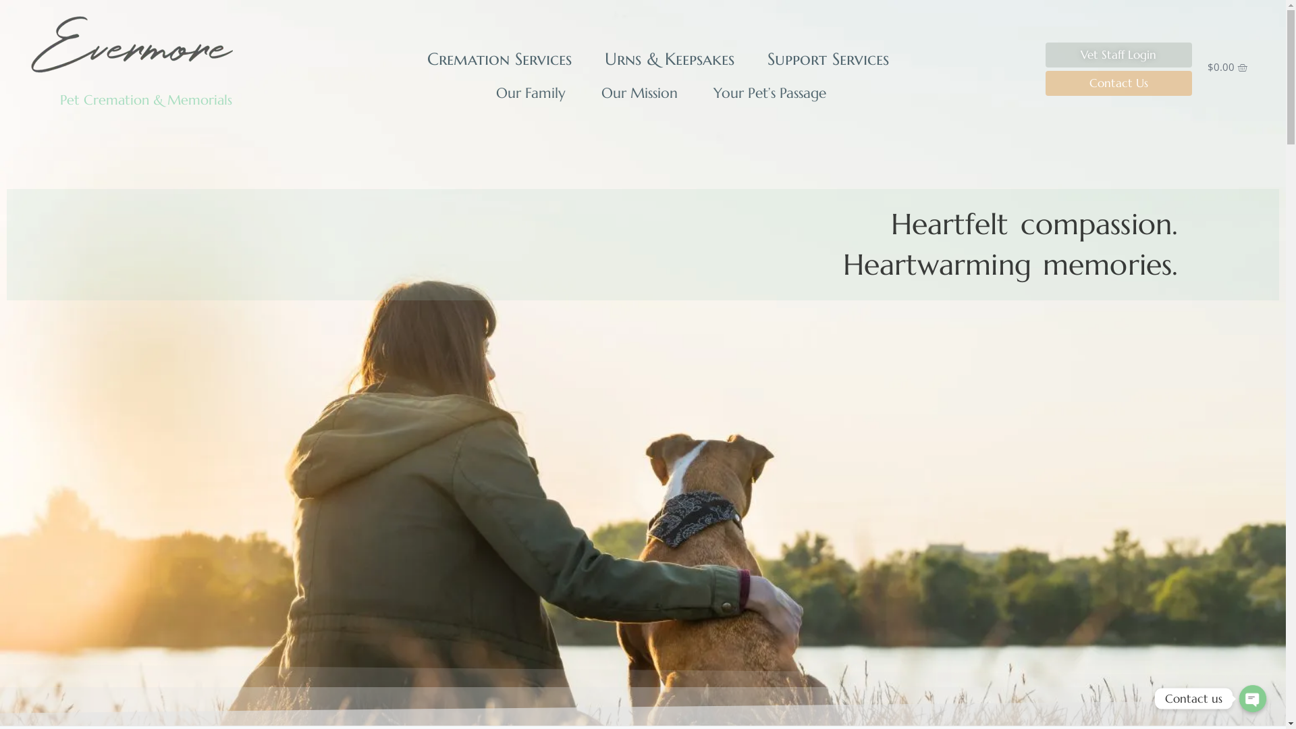  What do you see at coordinates (1119, 55) in the screenshot?
I see `Vet Staff Login` at bounding box center [1119, 55].